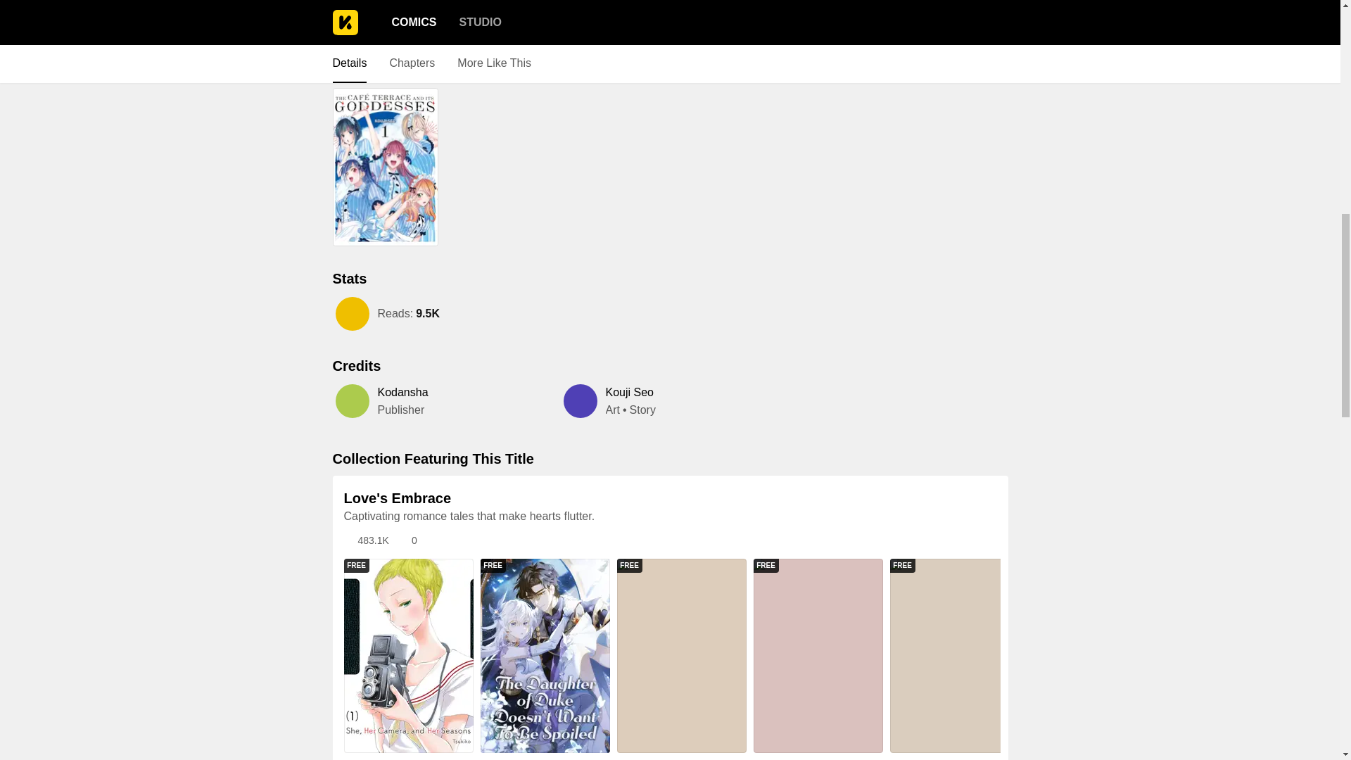 The width and height of the screenshot is (1351, 760). Describe the element at coordinates (402, 393) in the screenshot. I see `Kodansha` at that location.